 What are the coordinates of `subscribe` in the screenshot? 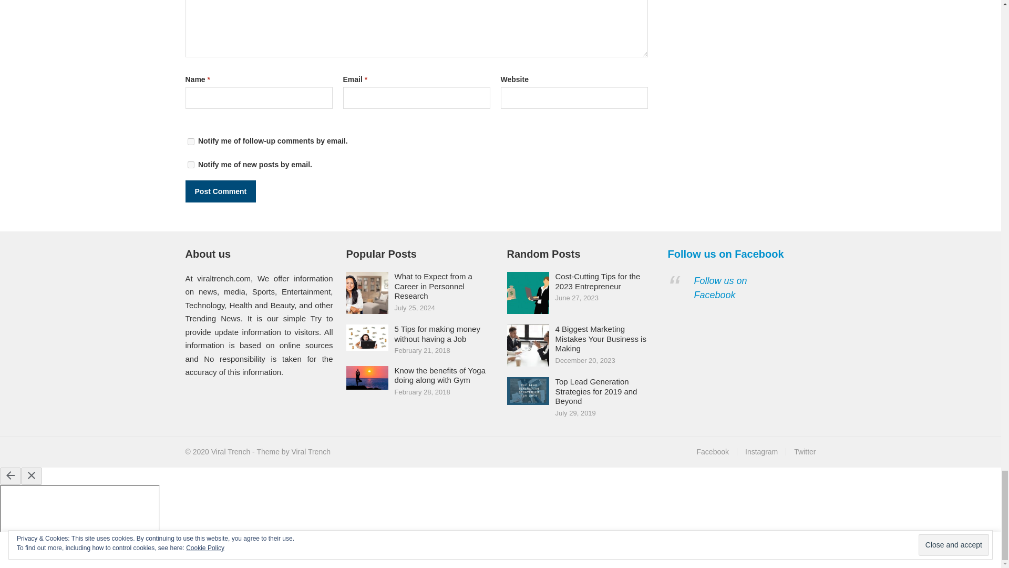 It's located at (190, 164).